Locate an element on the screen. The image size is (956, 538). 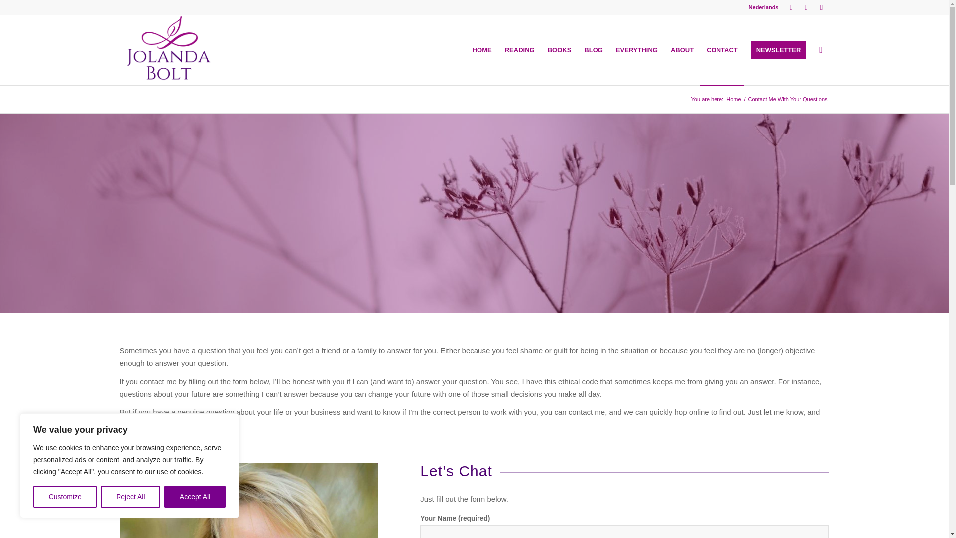
Accept All is located at coordinates (195, 497).